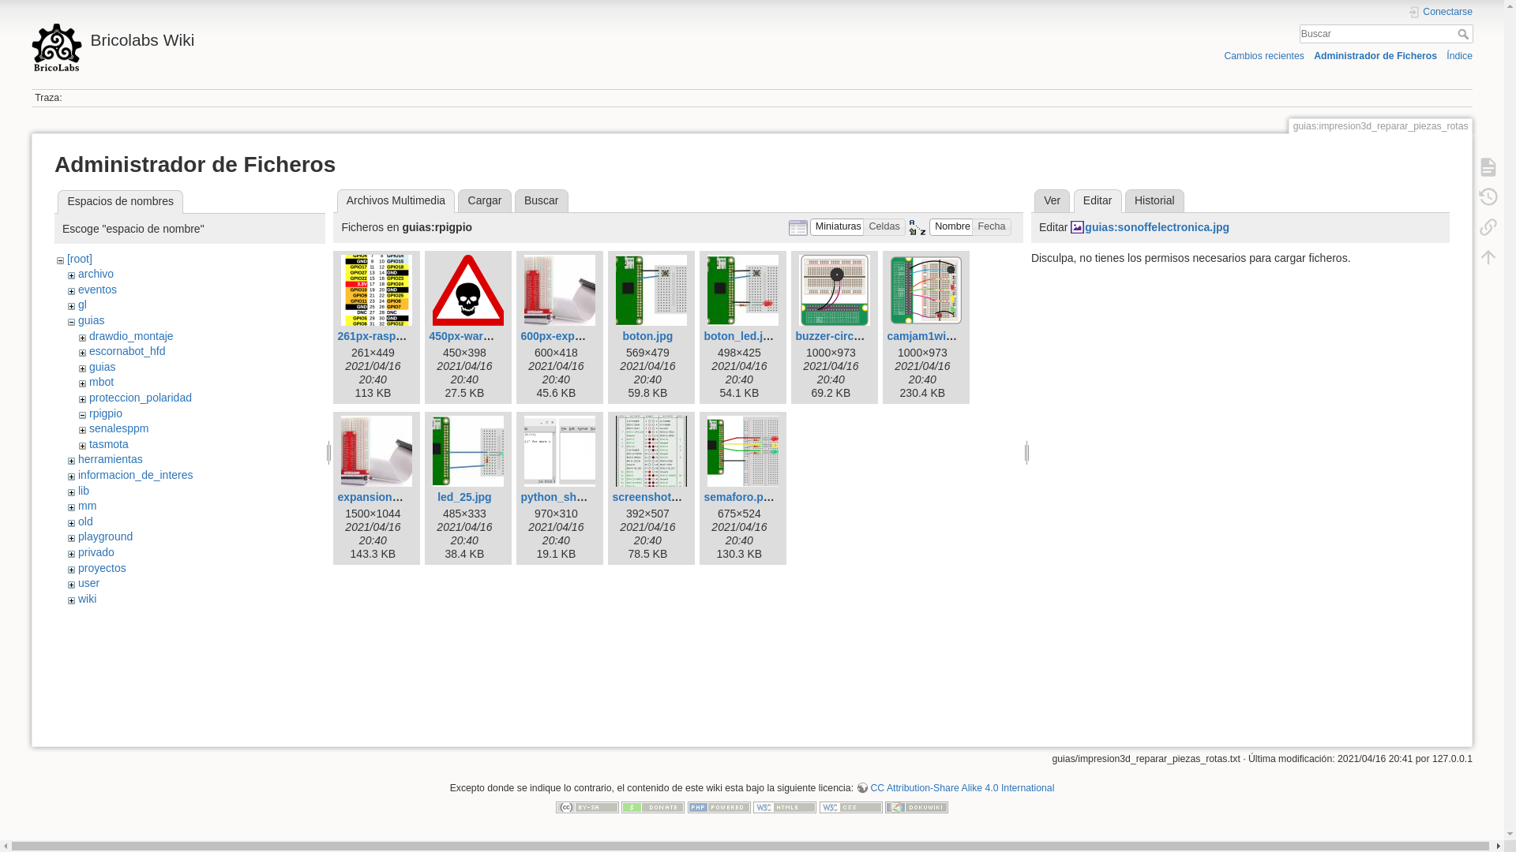 Image resolution: width=1516 pixels, height=852 pixels. Describe the element at coordinates (740, 336) in the screenshot. I see `boton_led.jpg` at that location.